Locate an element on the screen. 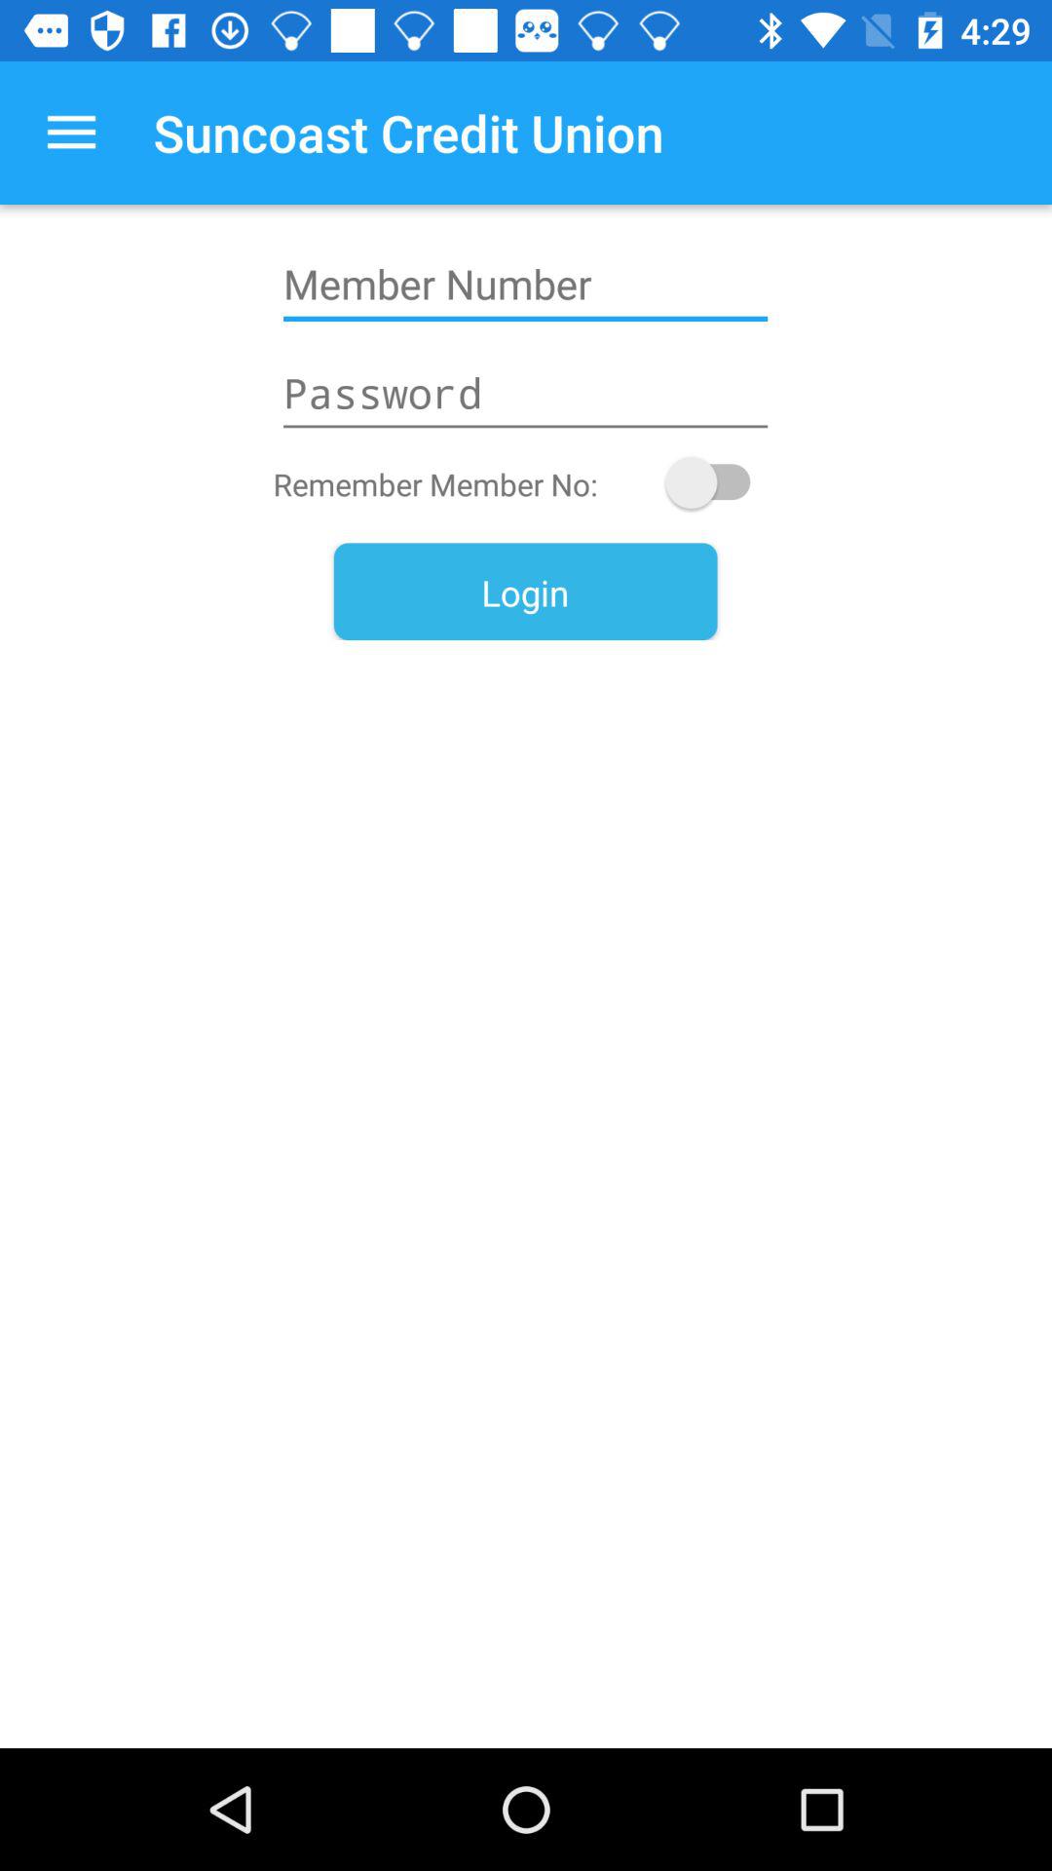 The width and height of the screenshot is (1052, 1871). choose the icon at the top left corner is located at coordinates (71, 133).